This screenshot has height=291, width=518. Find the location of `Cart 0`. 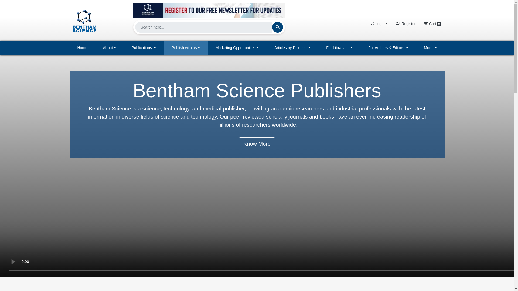

Cart 0 is located at coordinates (432, 24).